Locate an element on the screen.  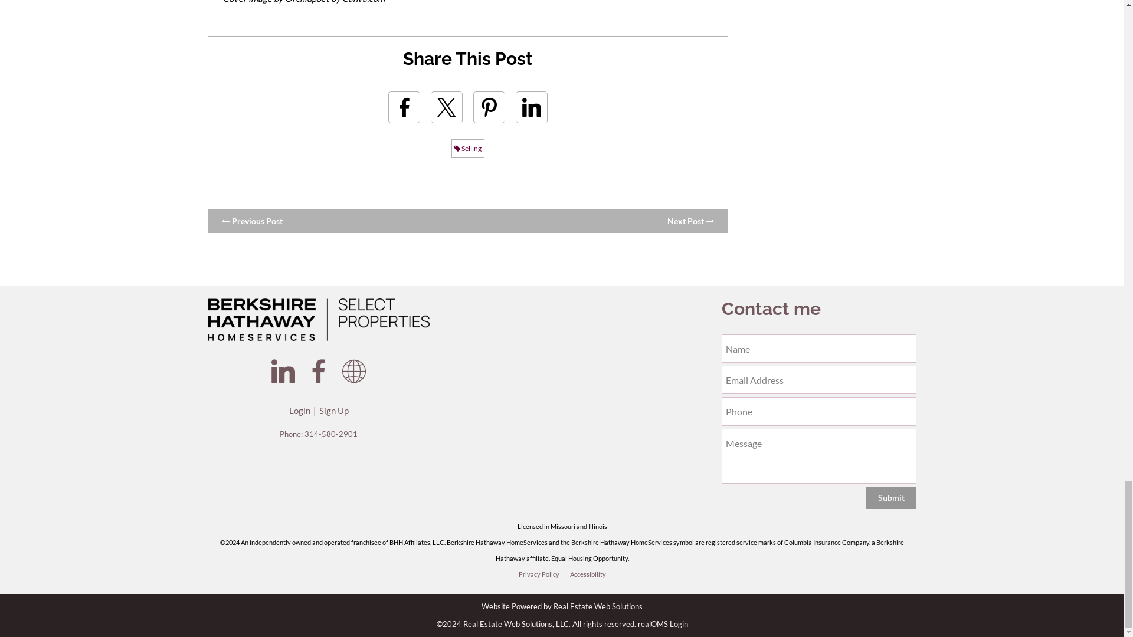
Submit is located at coordinates (891, 498).